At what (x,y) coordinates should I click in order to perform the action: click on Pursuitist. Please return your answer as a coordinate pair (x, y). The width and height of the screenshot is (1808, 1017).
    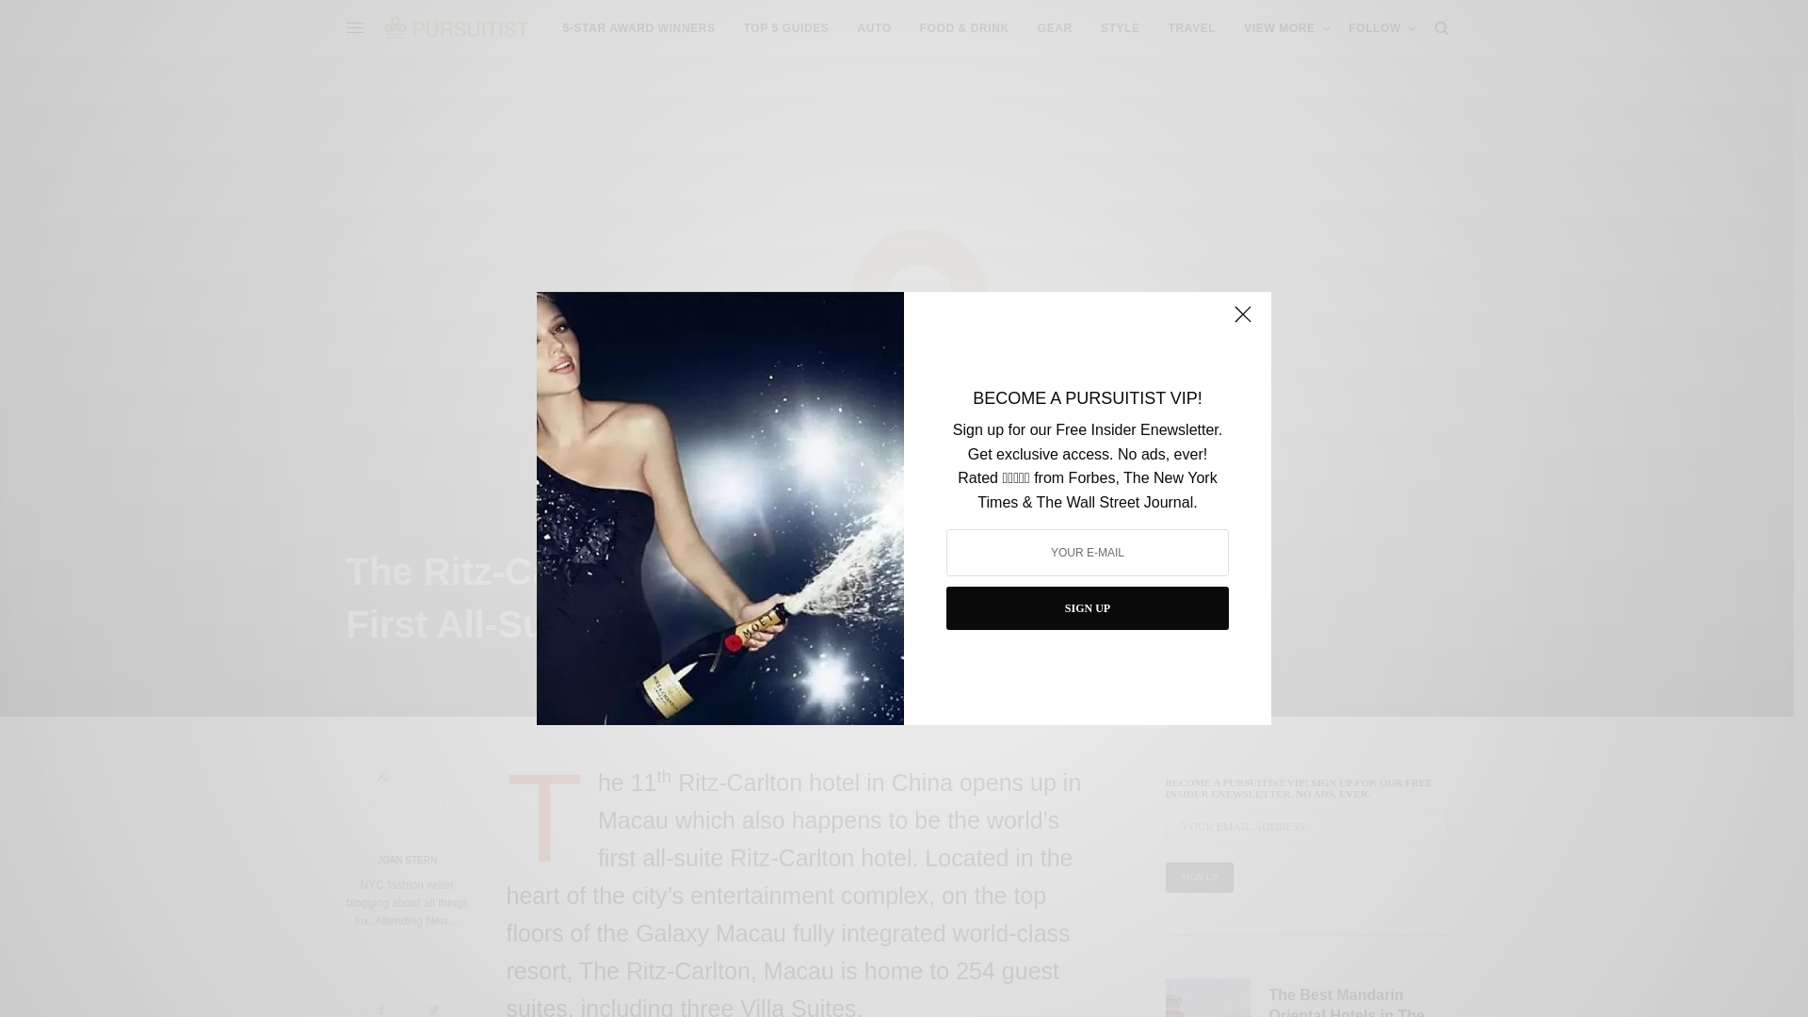
    Looking at the image, I should click on (456, 27).